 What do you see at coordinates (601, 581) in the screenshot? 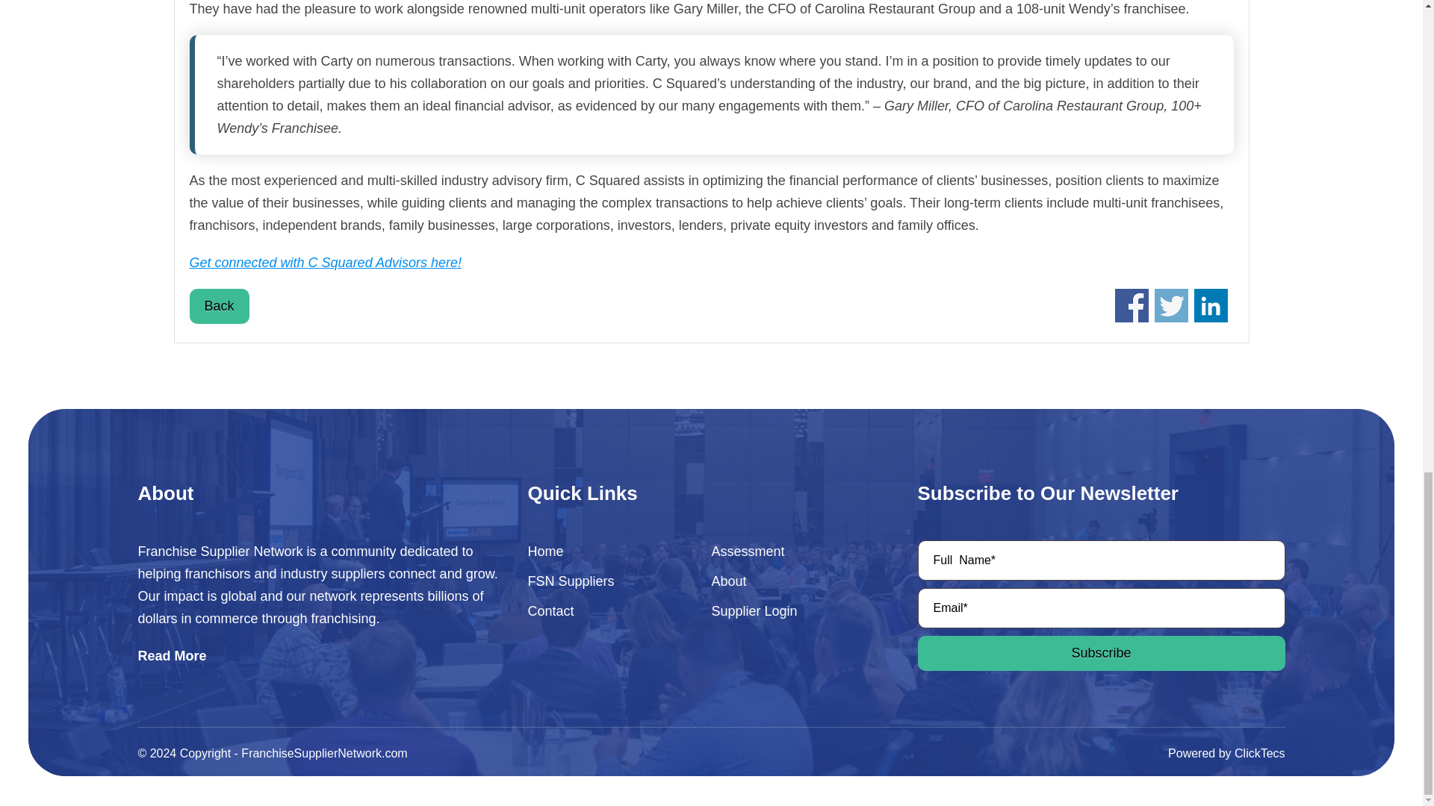
I see `FSN Suppliers` at bounding box center [601, 581].